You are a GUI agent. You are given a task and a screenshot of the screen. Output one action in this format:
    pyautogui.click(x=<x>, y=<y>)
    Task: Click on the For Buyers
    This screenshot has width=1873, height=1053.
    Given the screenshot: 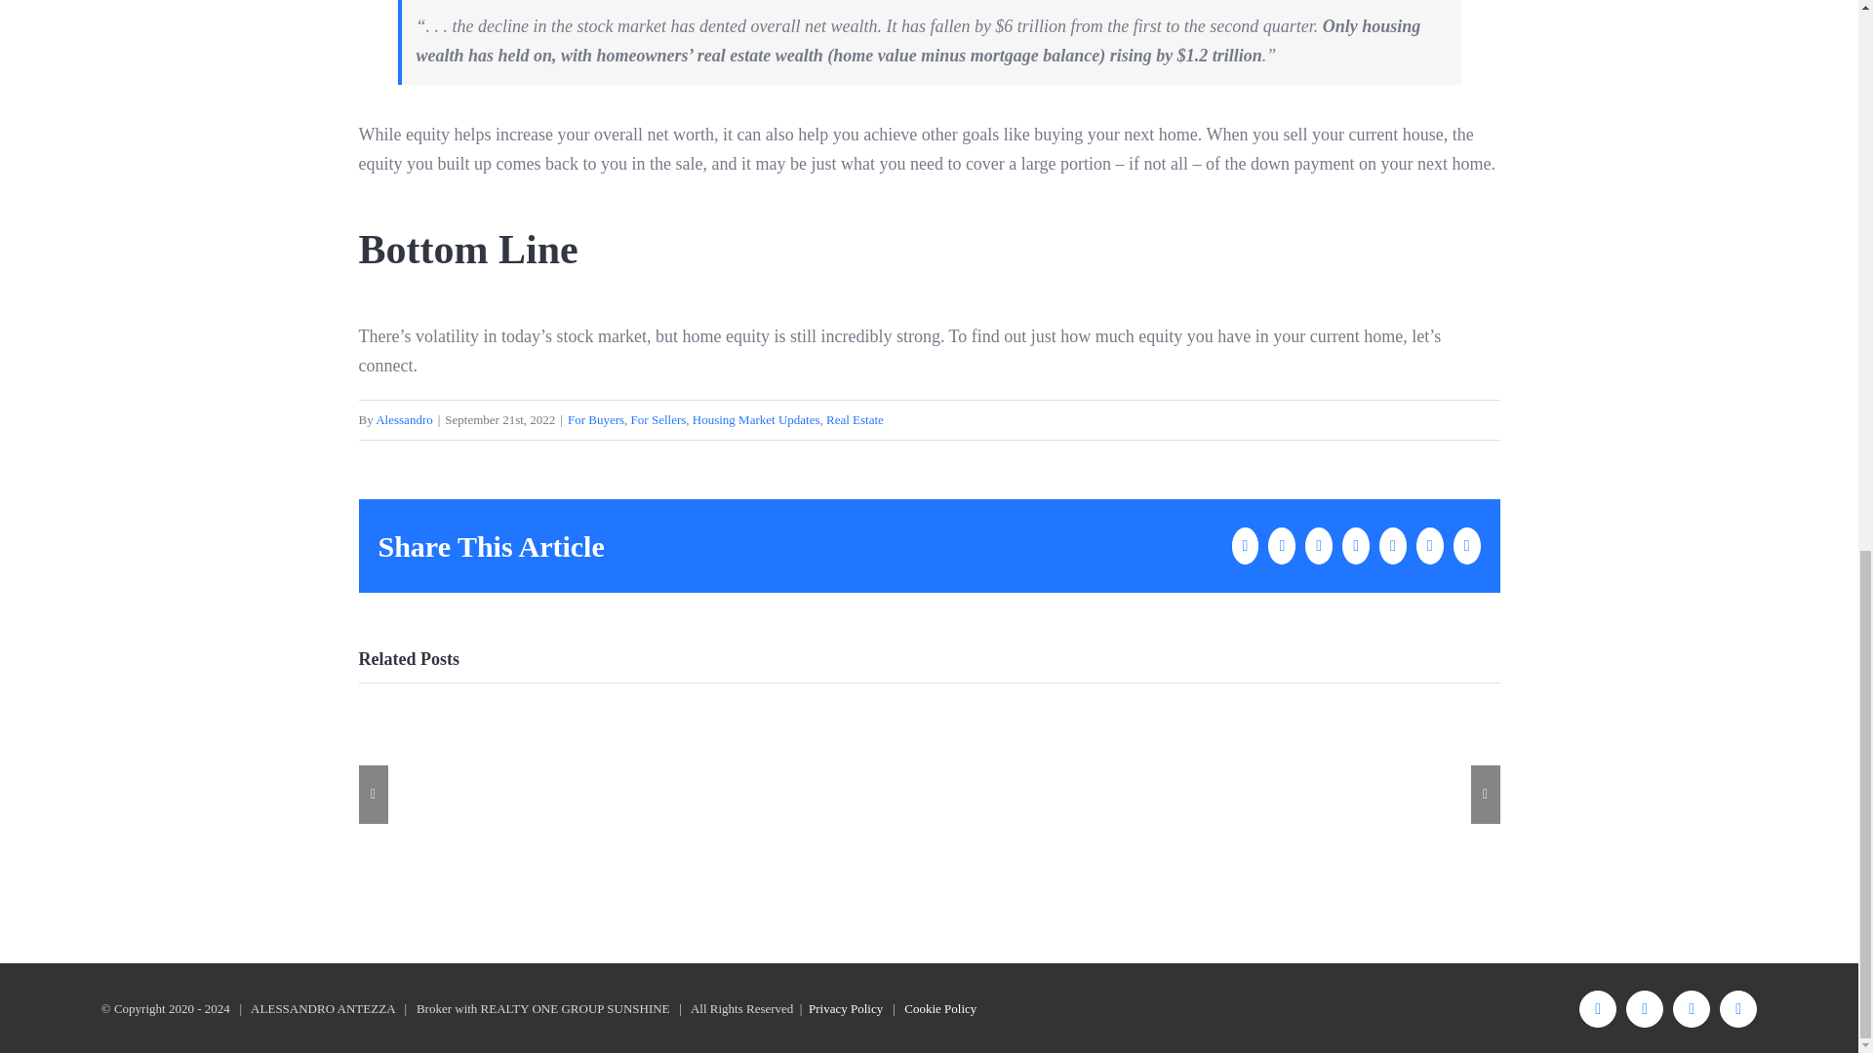 What is the action you would take?
    pyautogui.click(x=595, y=419)
    